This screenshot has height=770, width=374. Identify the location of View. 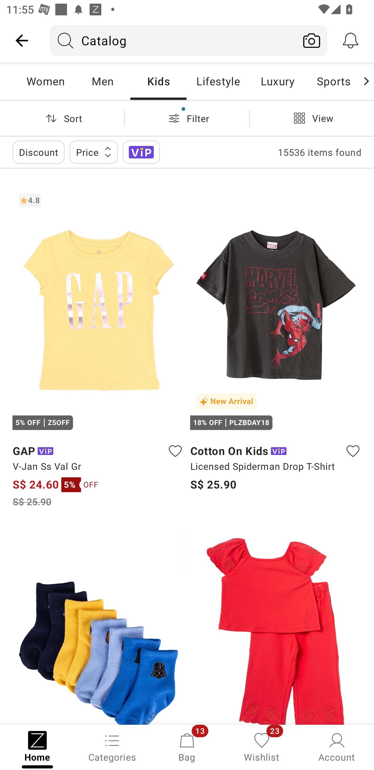
(312, 118).